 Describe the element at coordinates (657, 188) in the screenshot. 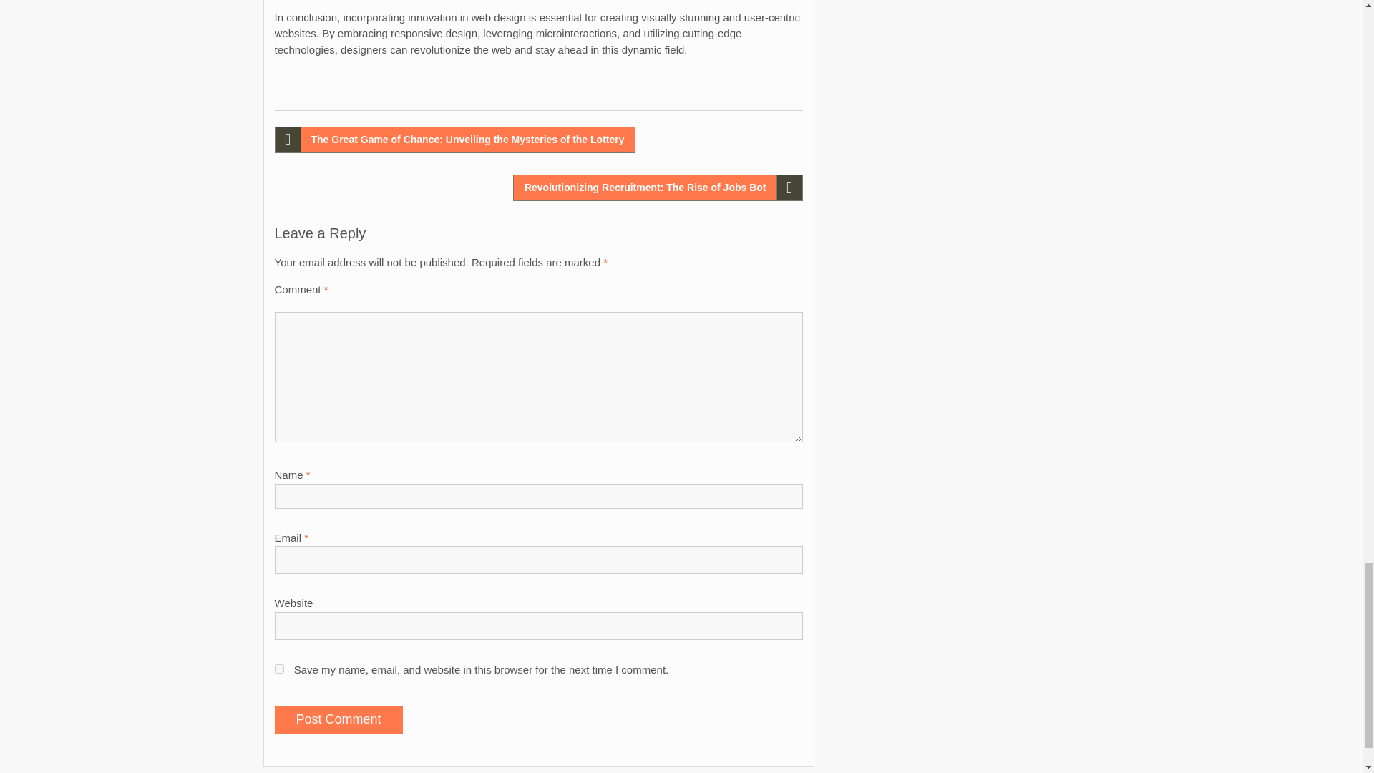

I see `Revolutionizing Recruitment: The Rise of Jobs Bot` at that location.